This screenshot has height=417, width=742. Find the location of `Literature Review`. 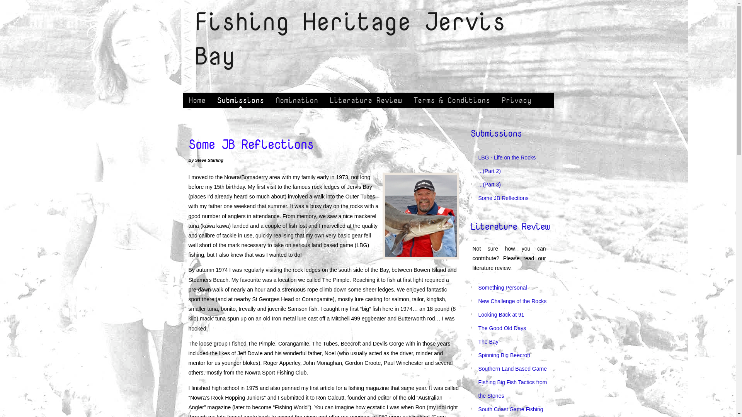

Literature Review is located at coordinates (510, 226).